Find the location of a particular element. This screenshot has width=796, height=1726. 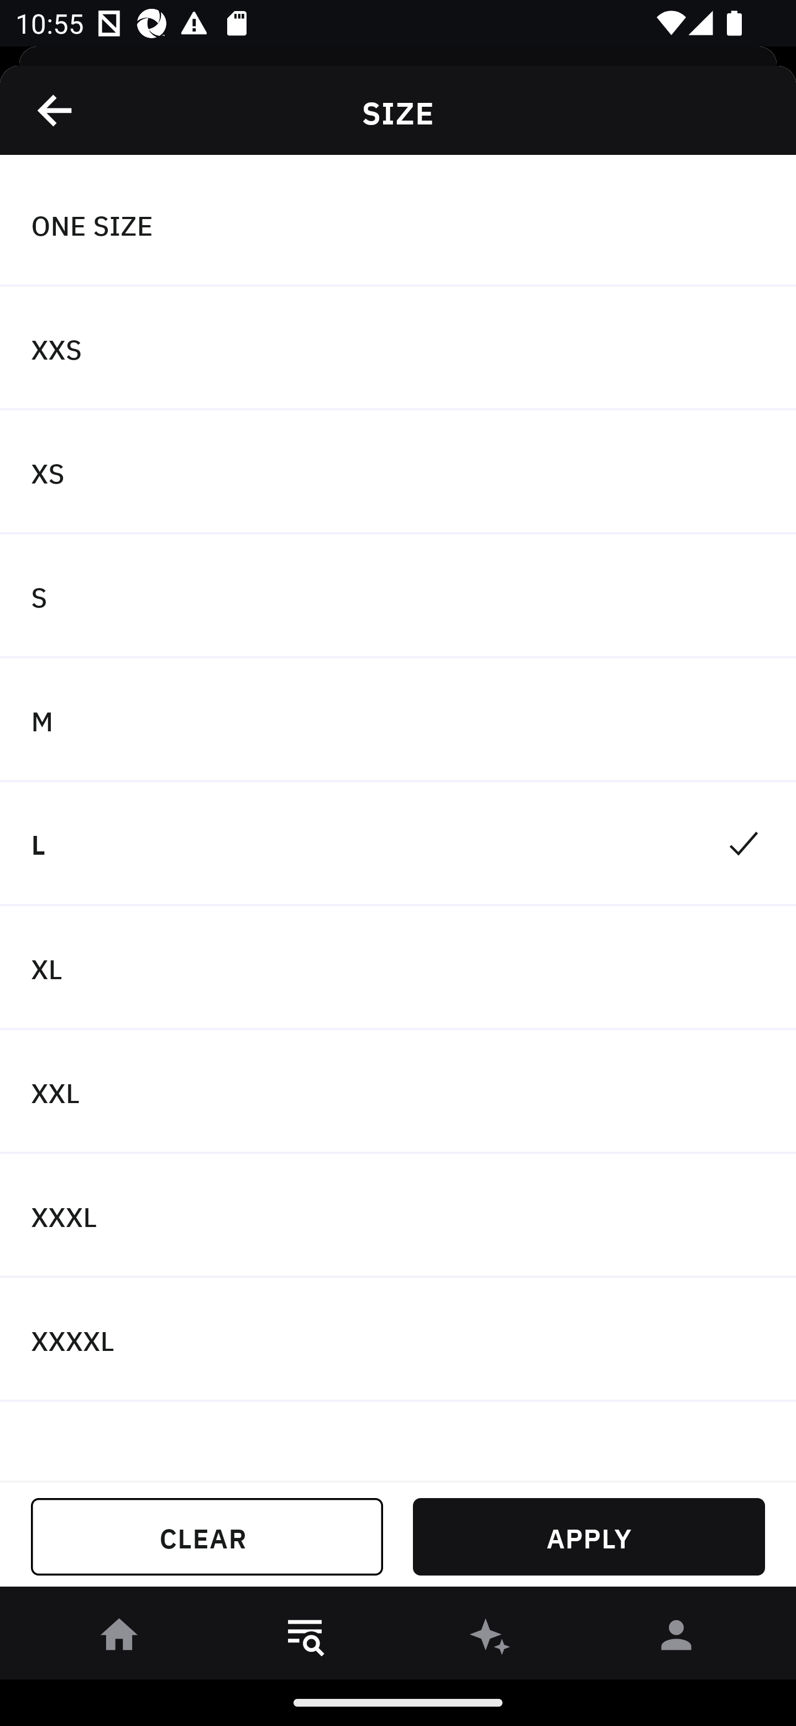

XXS is located at coordinates (398, 349).